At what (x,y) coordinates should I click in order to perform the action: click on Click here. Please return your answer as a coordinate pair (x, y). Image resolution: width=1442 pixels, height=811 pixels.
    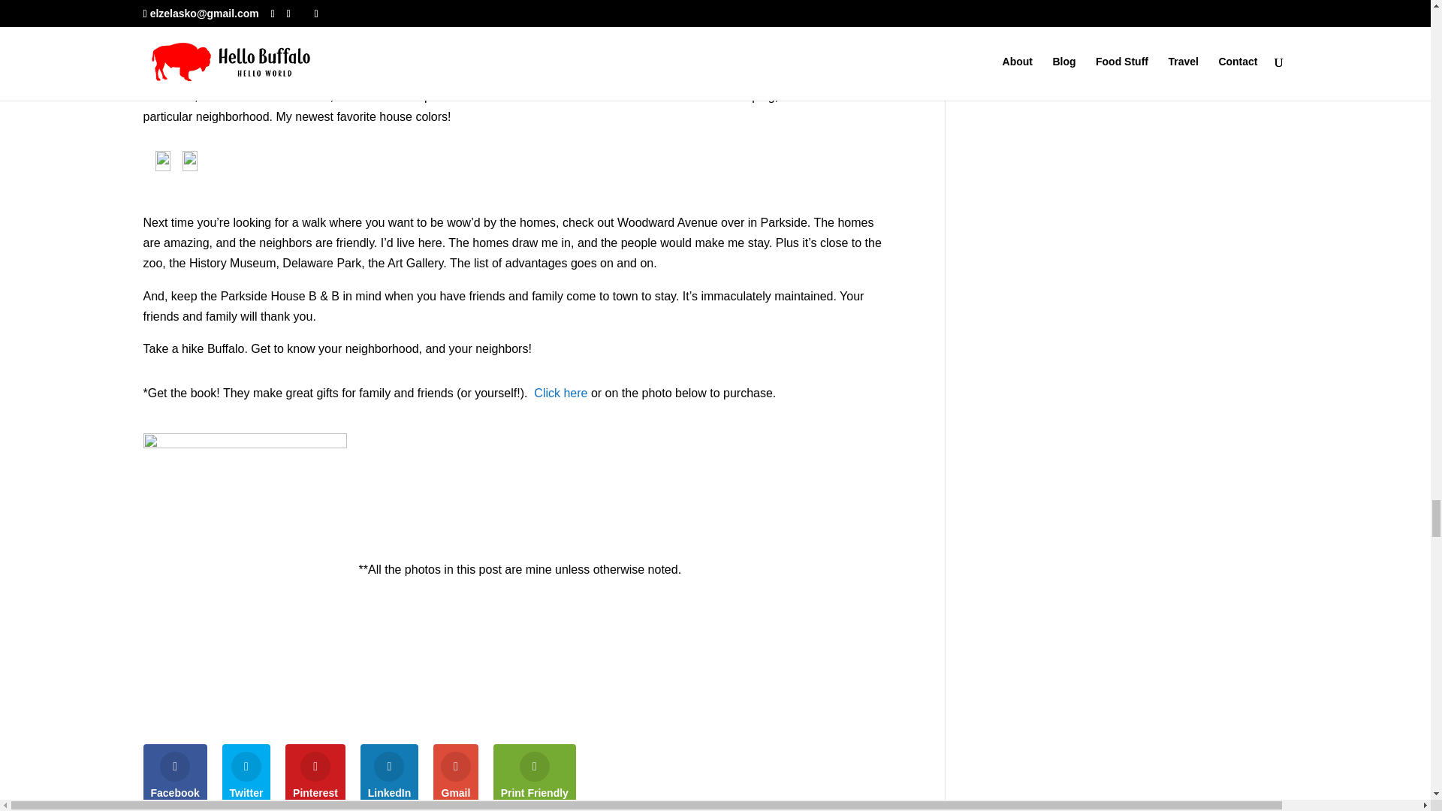
    Looking at the image, I should click on (560, 393).